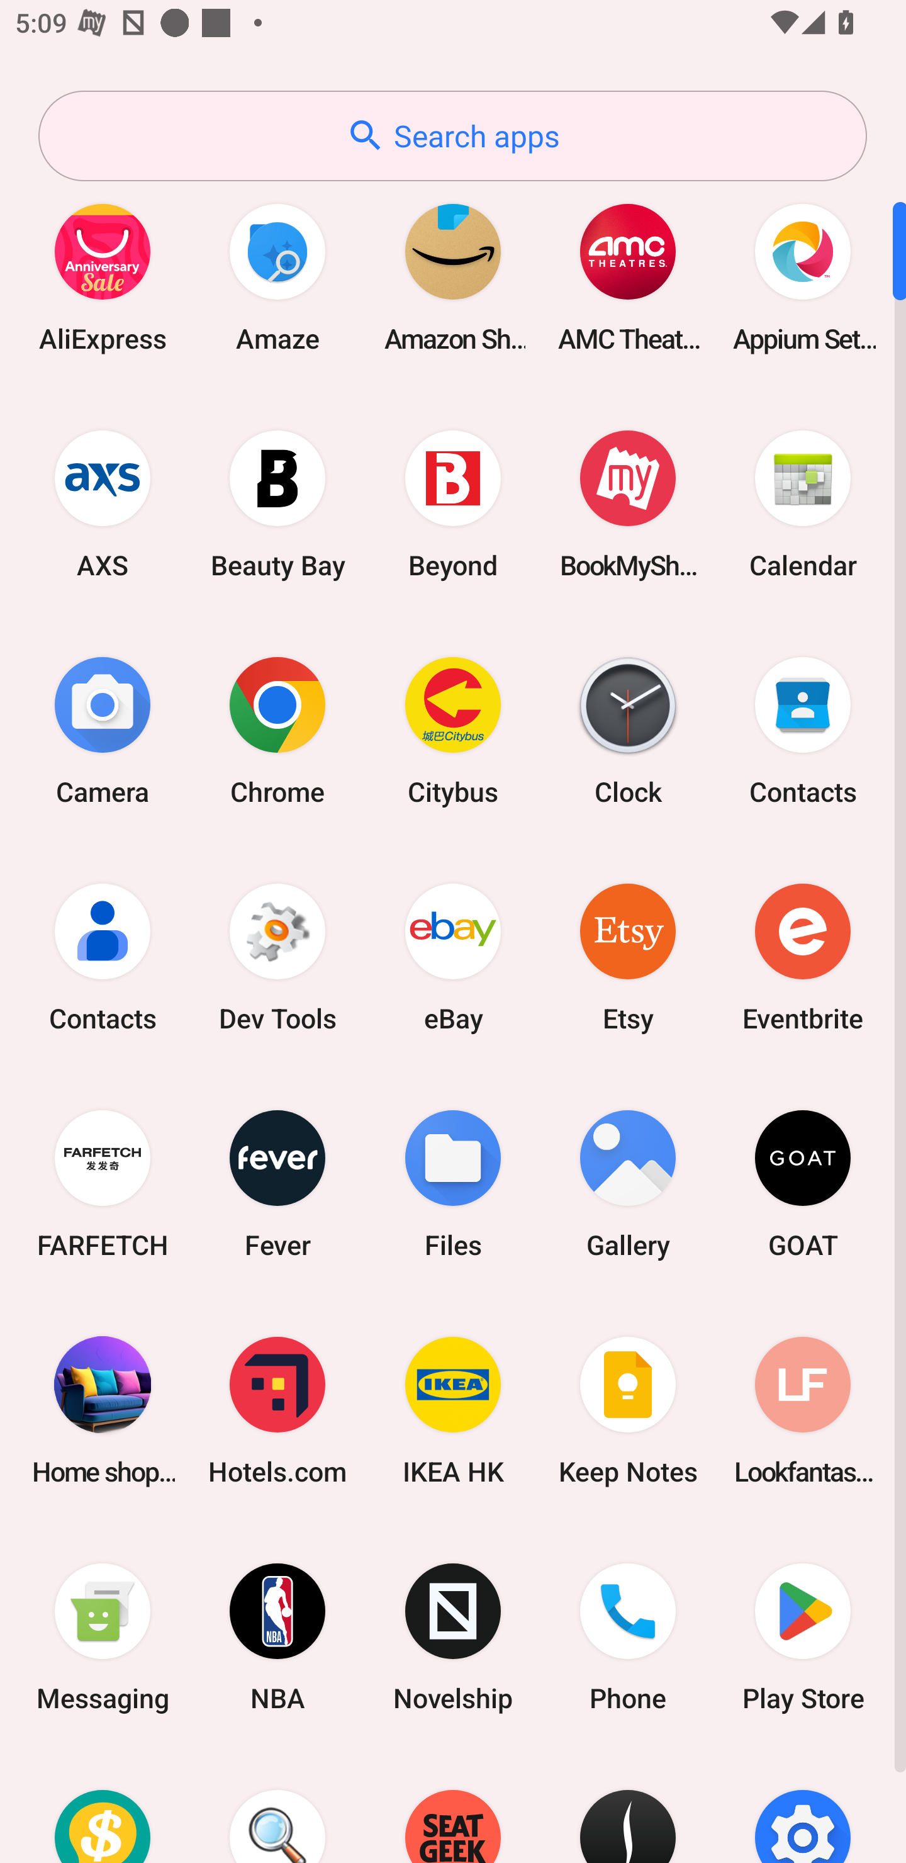  I want to click on Dev Tools, so click(277, 957).